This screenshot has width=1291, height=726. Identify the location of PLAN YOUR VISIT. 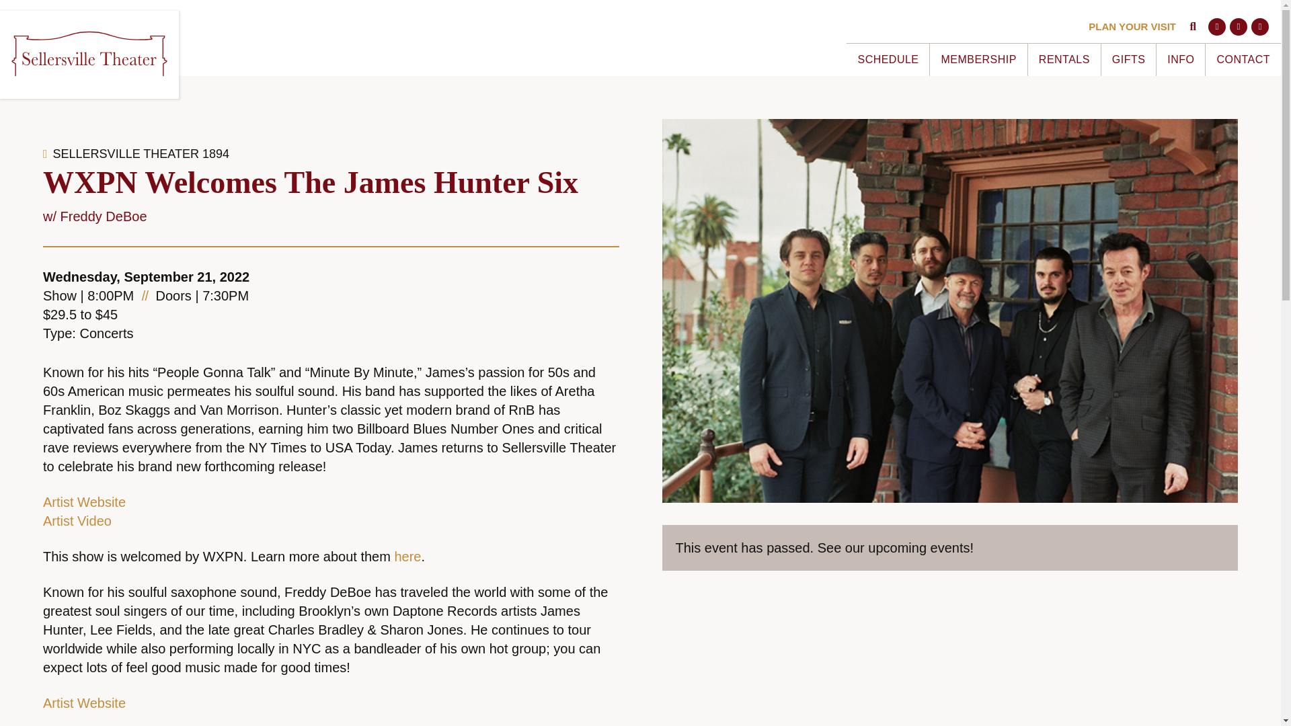
(1132, 26).